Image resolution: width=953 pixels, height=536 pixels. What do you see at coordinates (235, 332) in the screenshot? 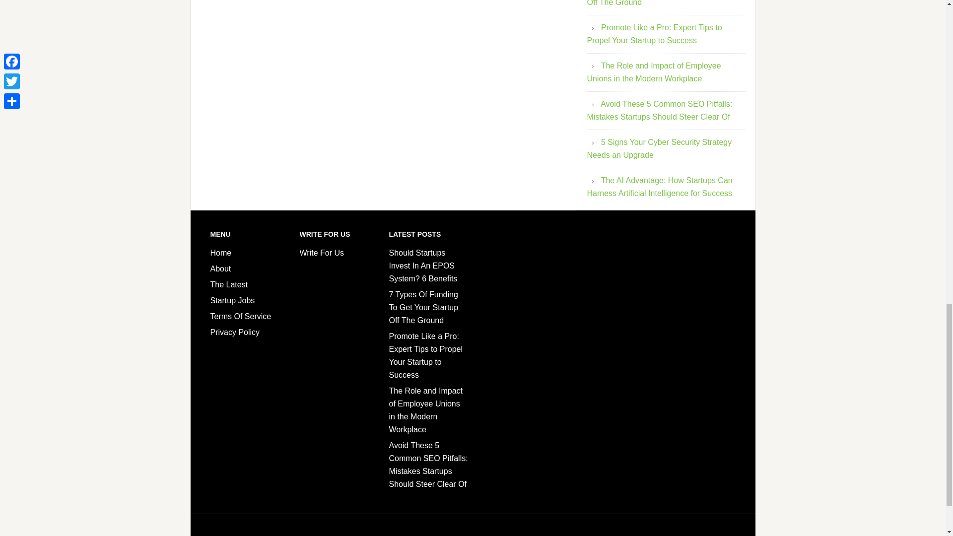
I see `Privacy Policy` at bounding box center [235, 332].